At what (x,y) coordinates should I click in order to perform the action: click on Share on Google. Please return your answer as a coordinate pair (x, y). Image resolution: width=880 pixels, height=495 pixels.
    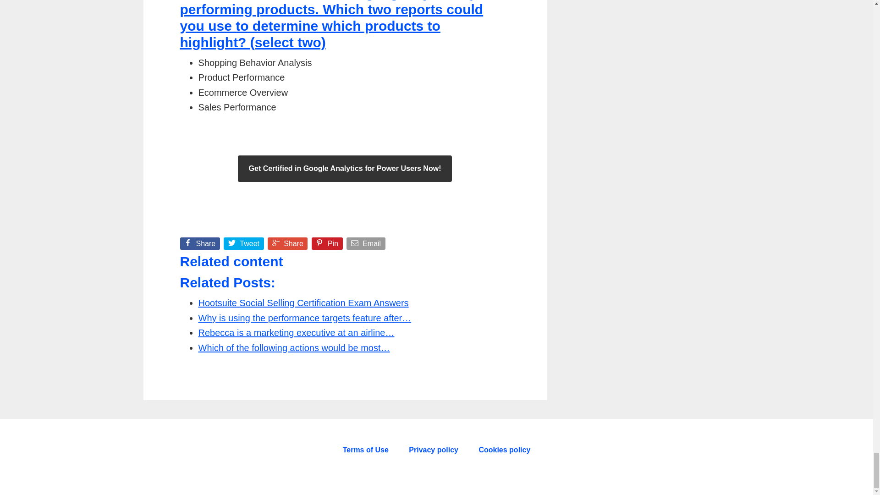
    Looking at the image, I should click on (288, 245).